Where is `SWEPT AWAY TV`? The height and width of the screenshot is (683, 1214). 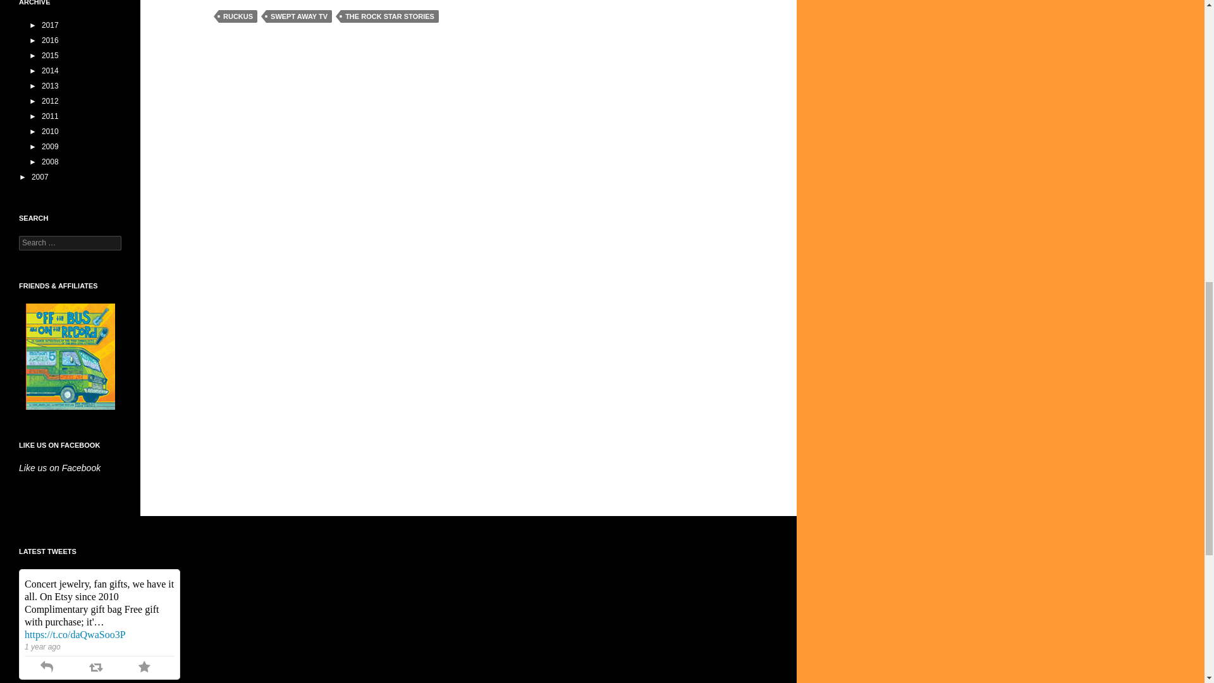 SWEPT AWAY TV is located at coordinates (298, 16).